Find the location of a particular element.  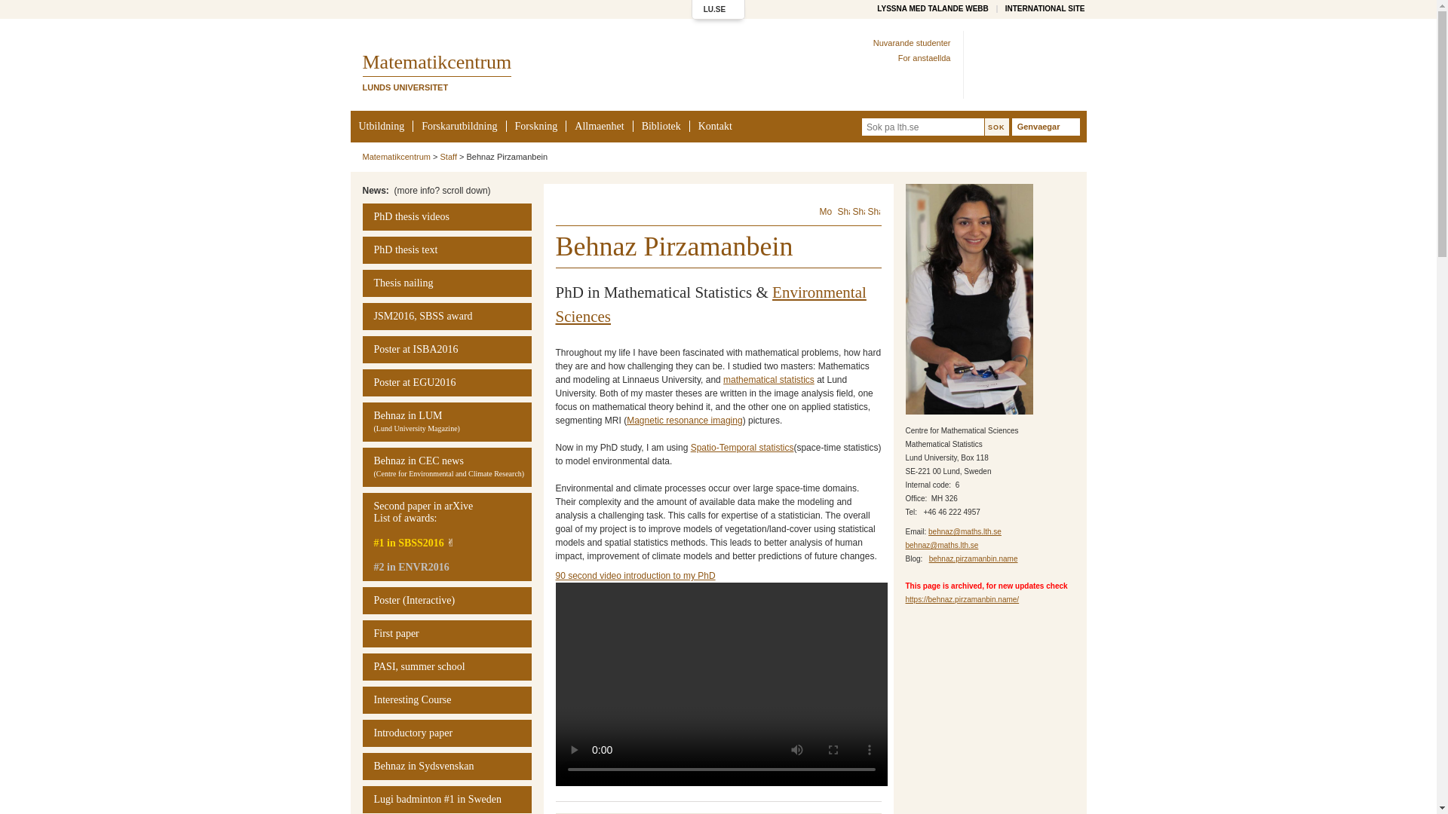

INTERNATIONAL SITE is located at coordinates (1045, 9).